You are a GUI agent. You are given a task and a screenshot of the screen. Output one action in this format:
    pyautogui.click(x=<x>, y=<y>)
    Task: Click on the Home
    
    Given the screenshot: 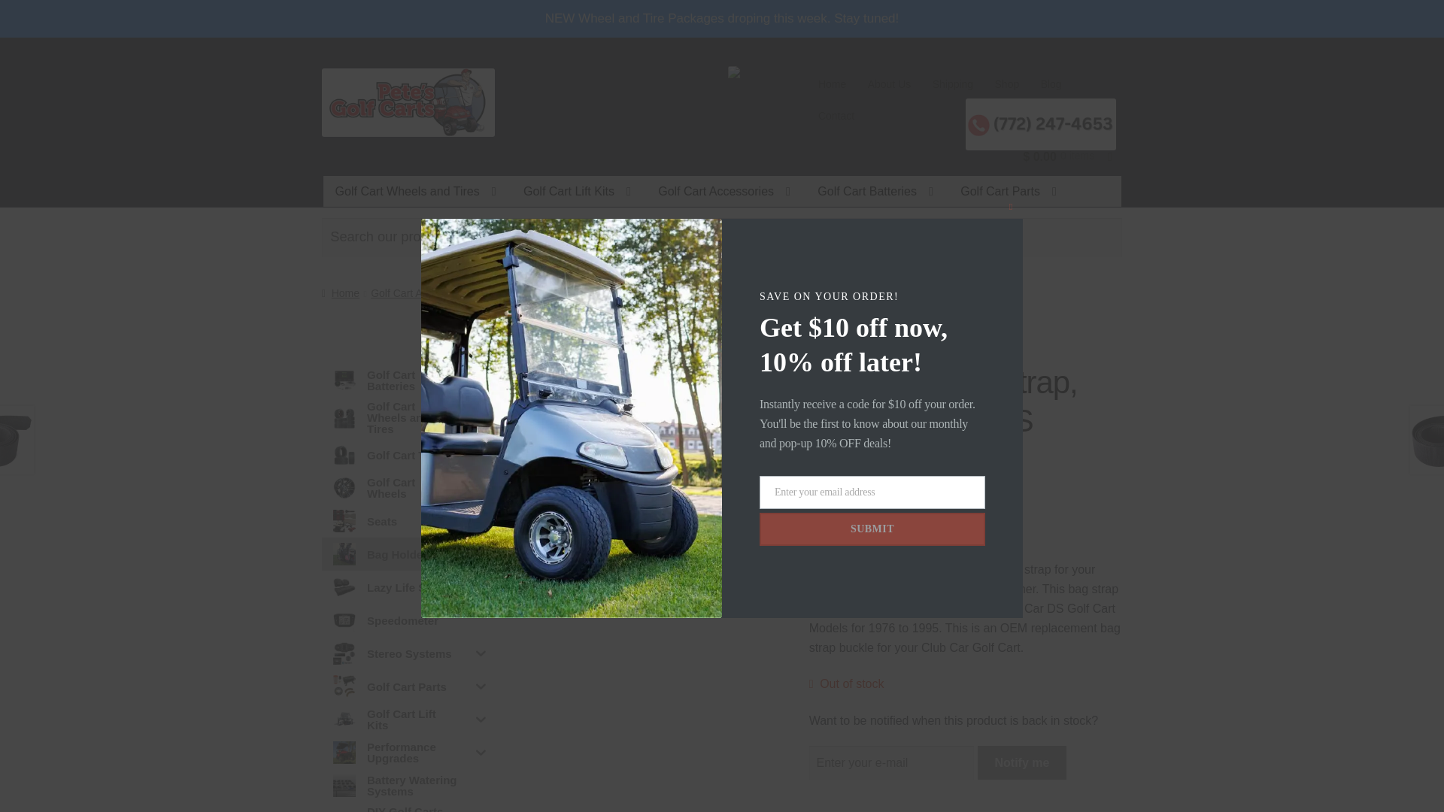 What is the action you would take?
    pyautogui.click(x=832, y=83)
    